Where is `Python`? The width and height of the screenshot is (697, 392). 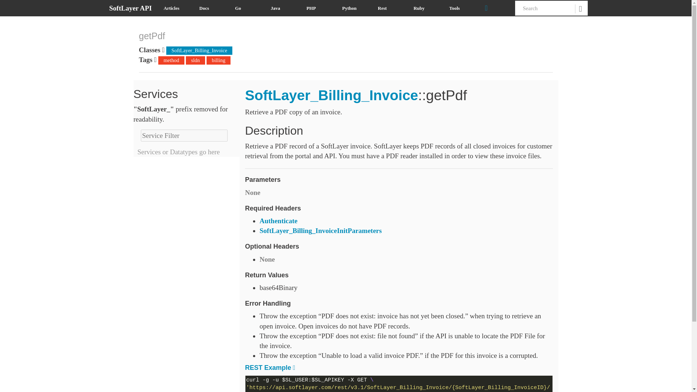 Python is located at coordinates (354, 8).